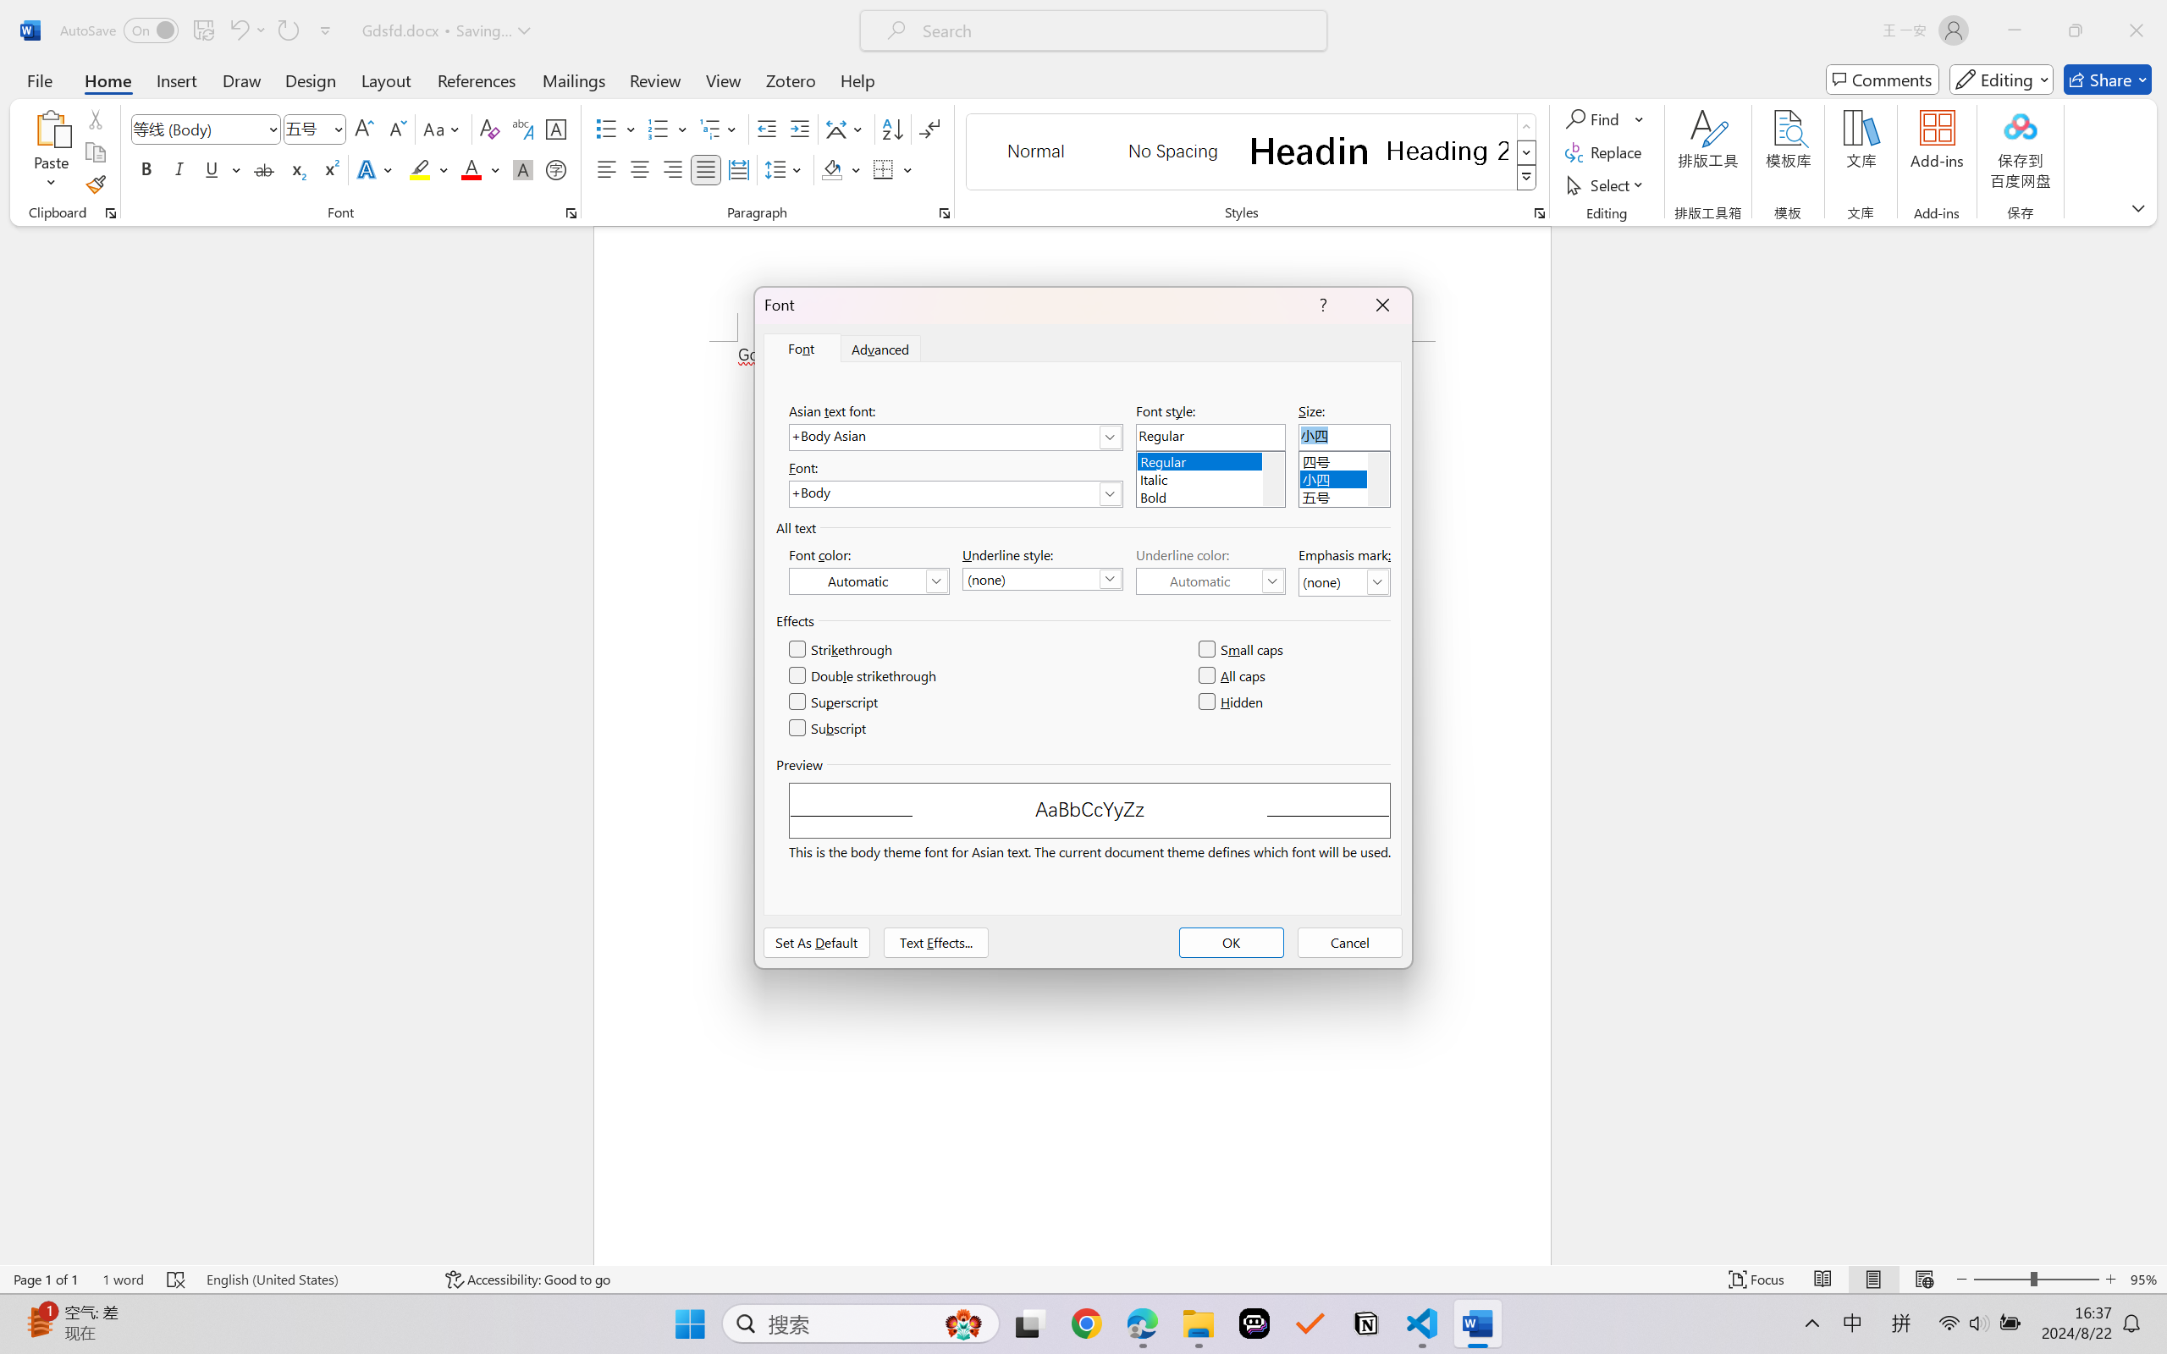  What do you see at coordinates (1607, 184) in the screenshot?
I see `Select` at bounding box center [1607, 184].